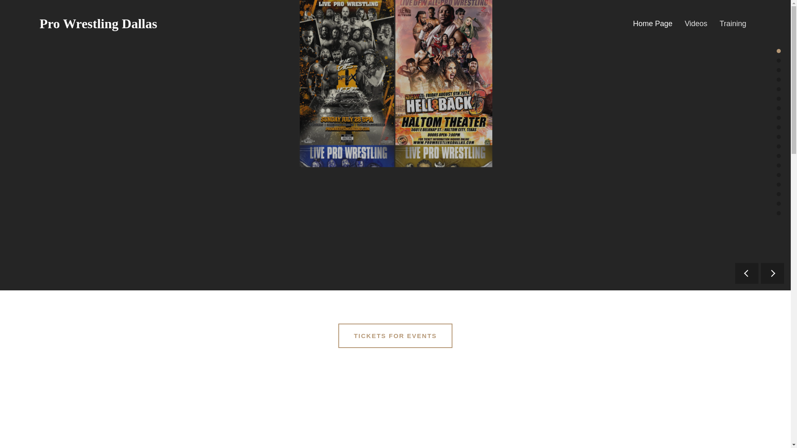 The width and height of the screenshot is (797, 448). What do you see at coordinates (779, 79) in the screenshot?
I see `4` at bounding box center [779, 79].